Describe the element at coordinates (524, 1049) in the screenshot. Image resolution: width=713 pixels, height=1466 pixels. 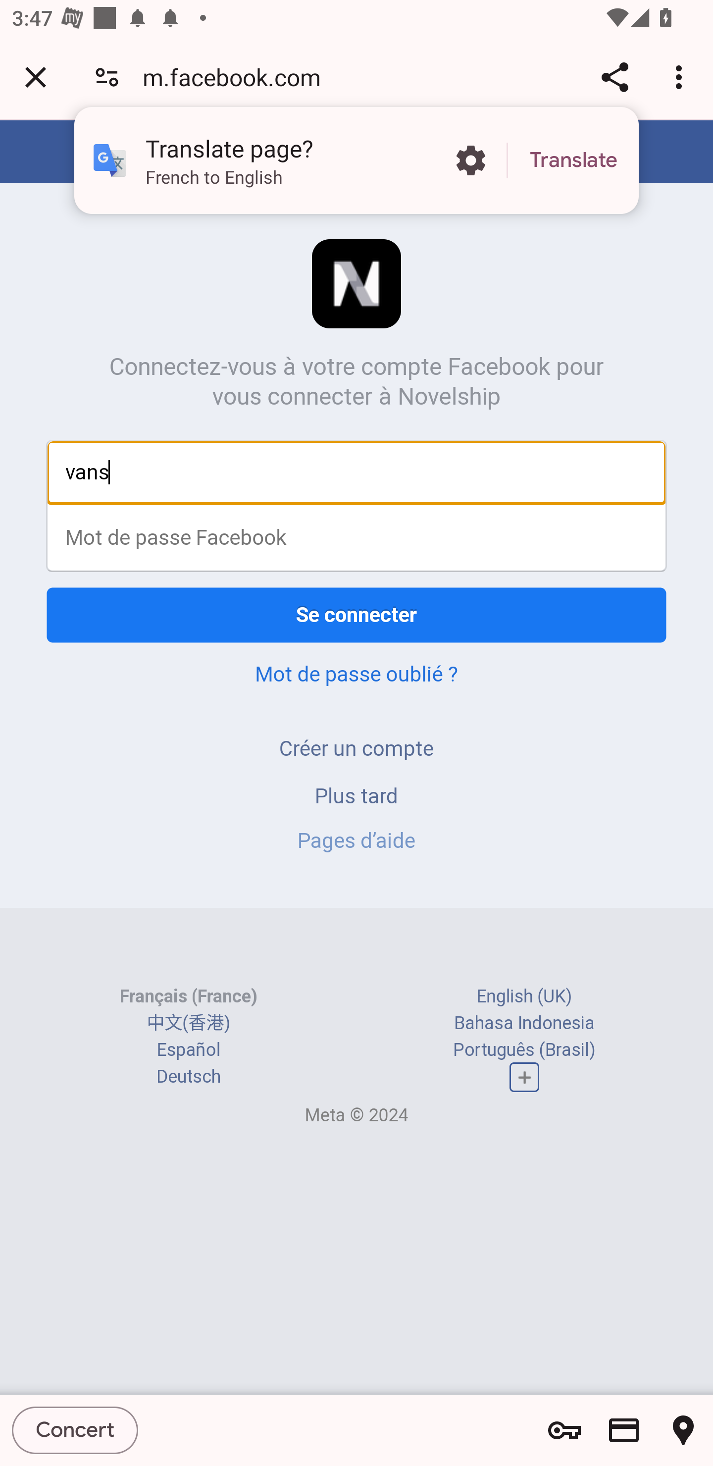
I see `Português (Brasil)` at that location.